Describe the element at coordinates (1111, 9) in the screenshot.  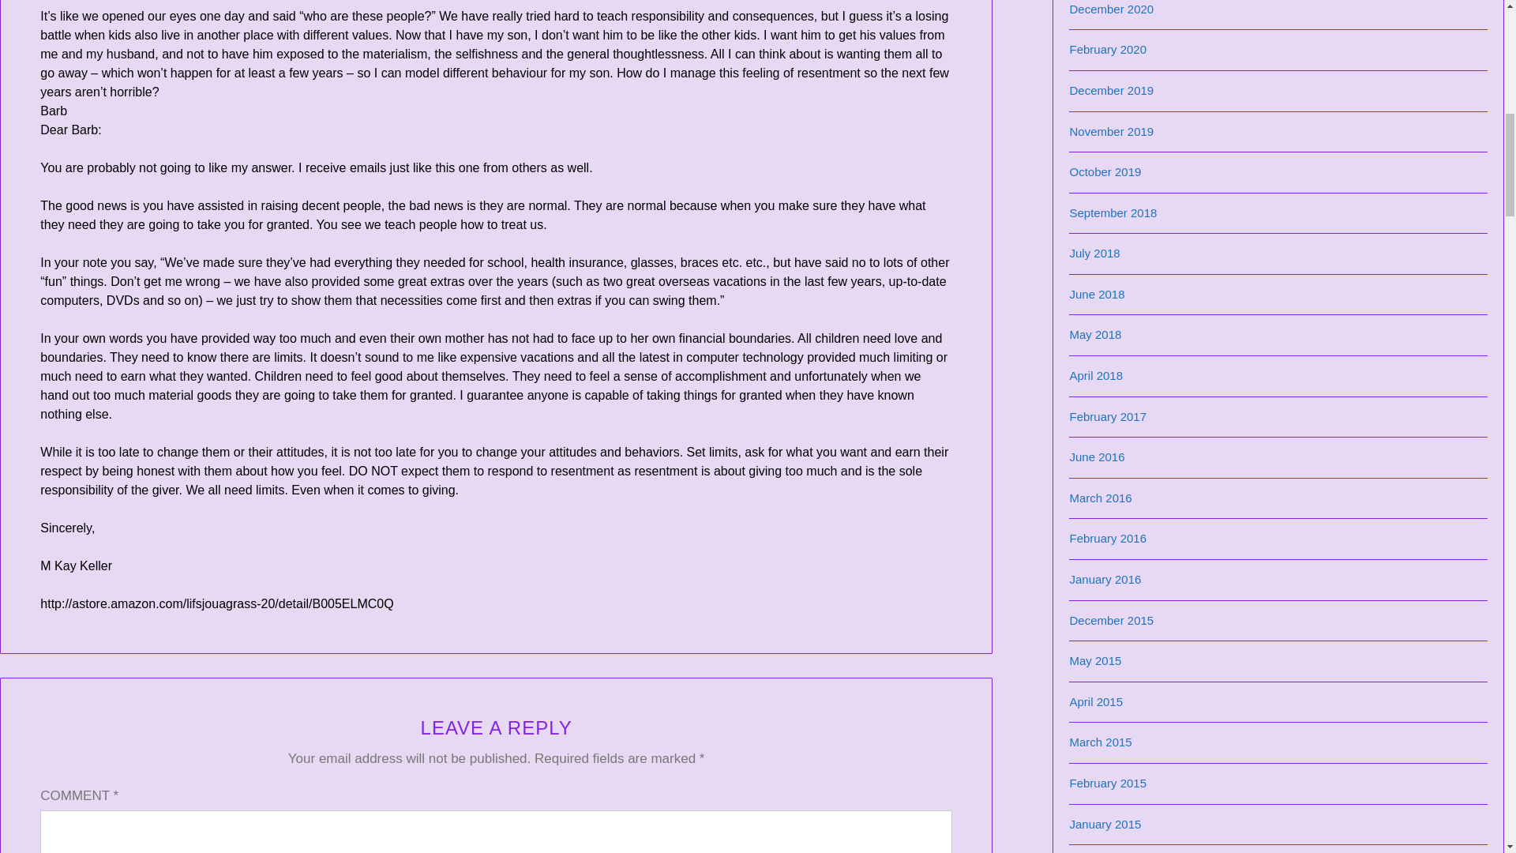
I see `December 2020` at that location.